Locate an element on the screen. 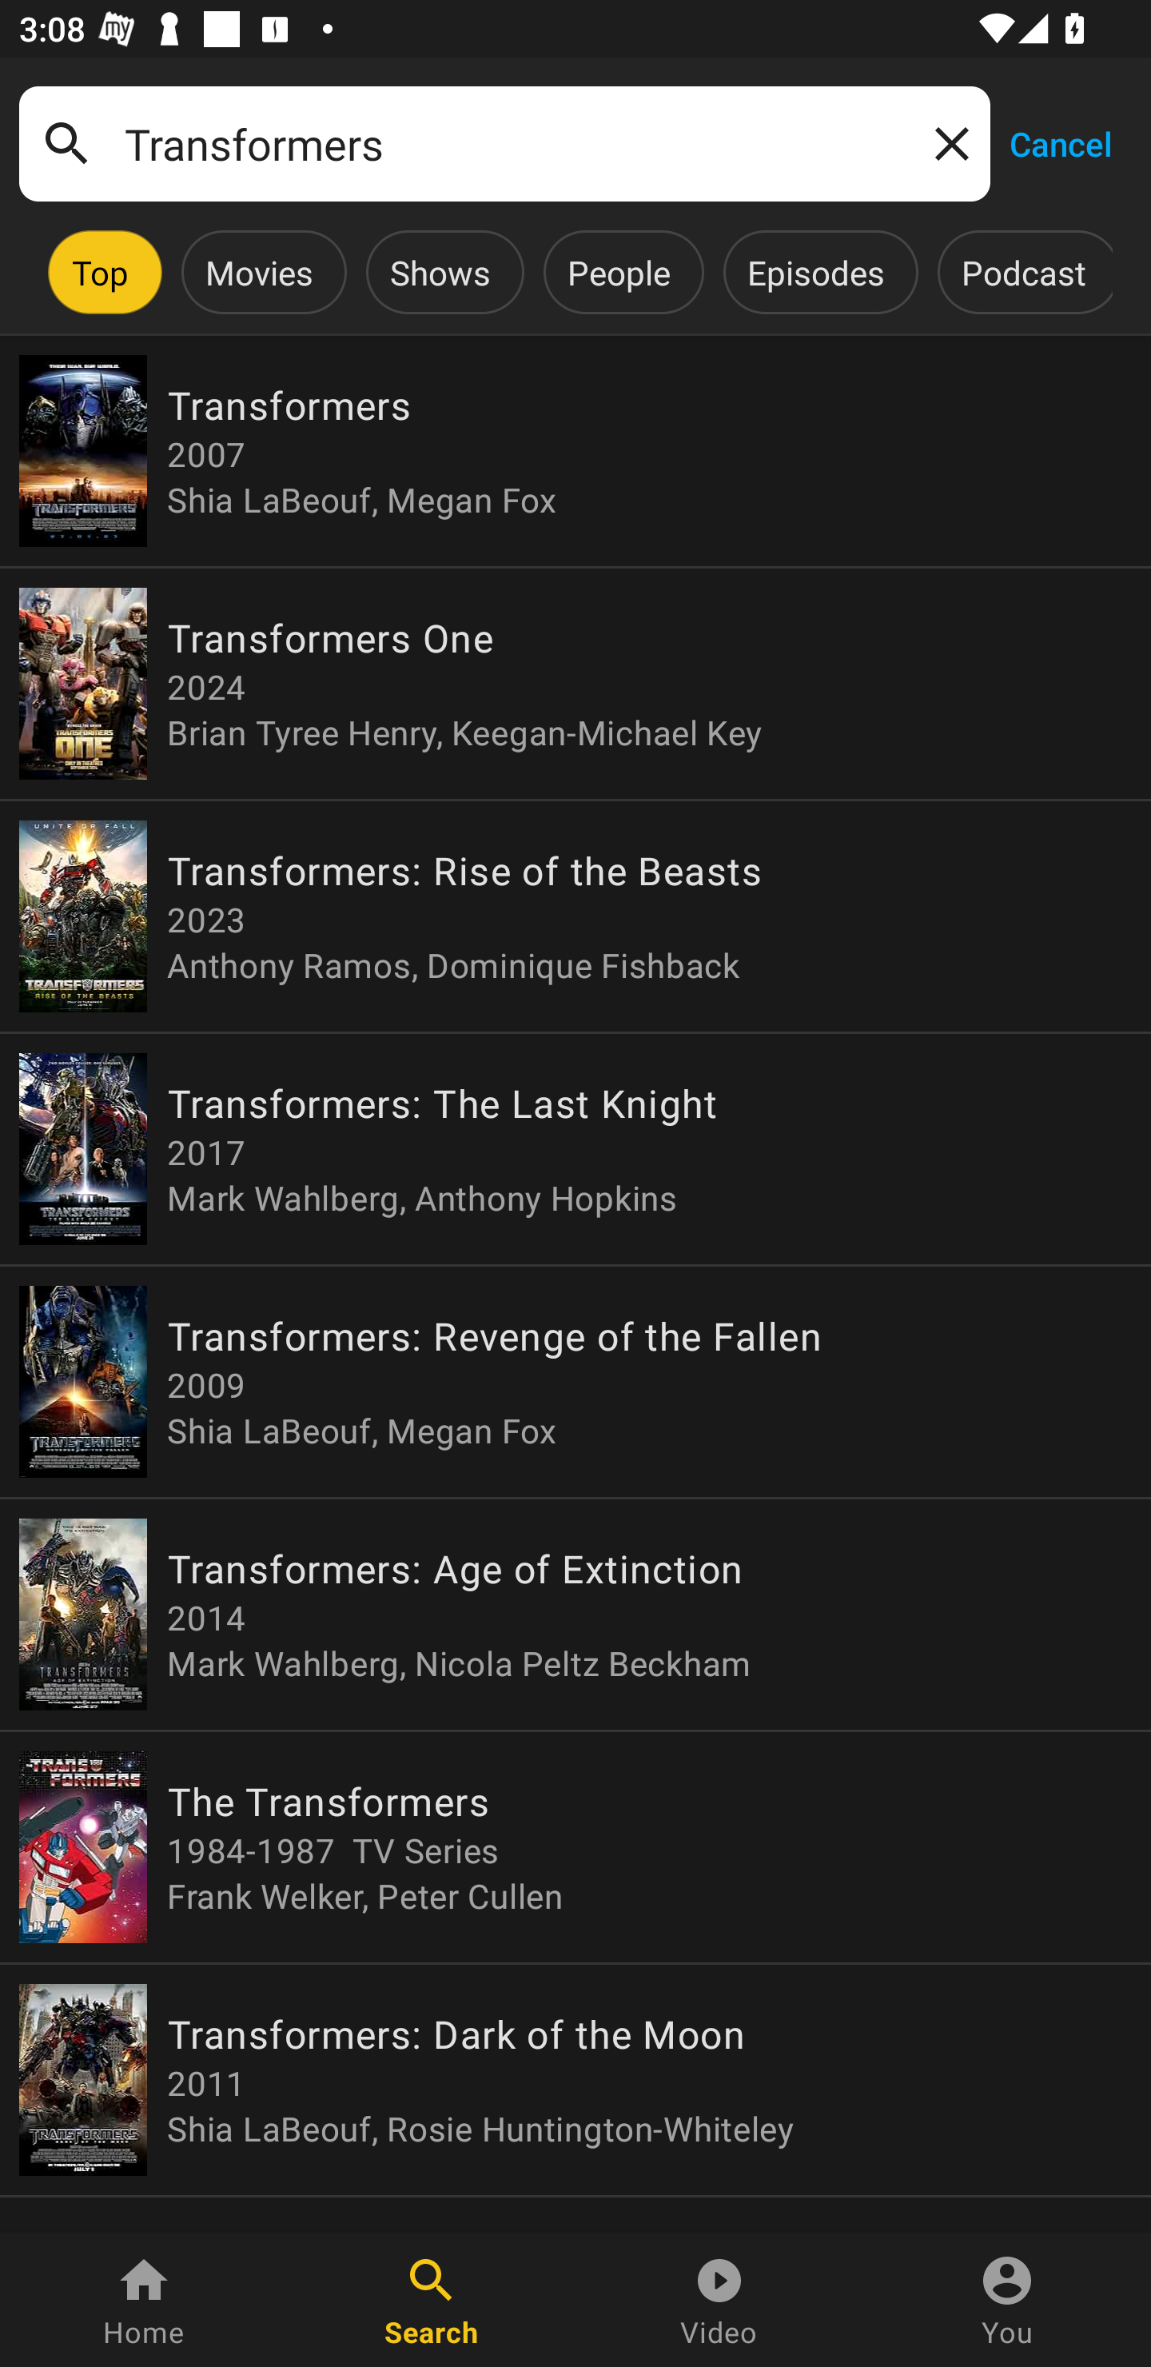 This screenshot has height=2367, width=1151. Episodes is located at coordinates (815, 272).